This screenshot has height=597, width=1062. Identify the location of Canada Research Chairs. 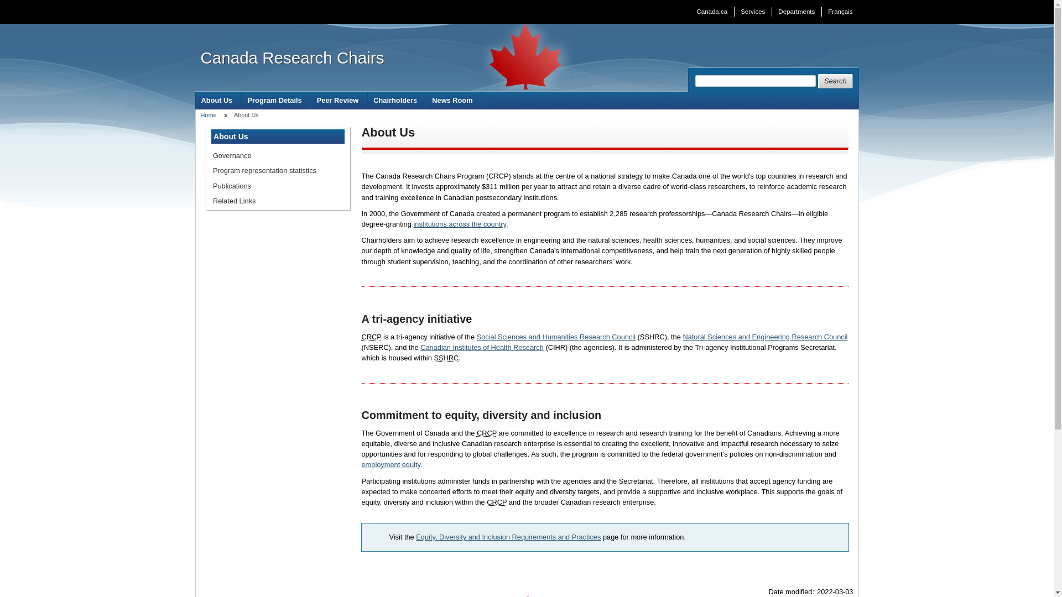
(292, 57).